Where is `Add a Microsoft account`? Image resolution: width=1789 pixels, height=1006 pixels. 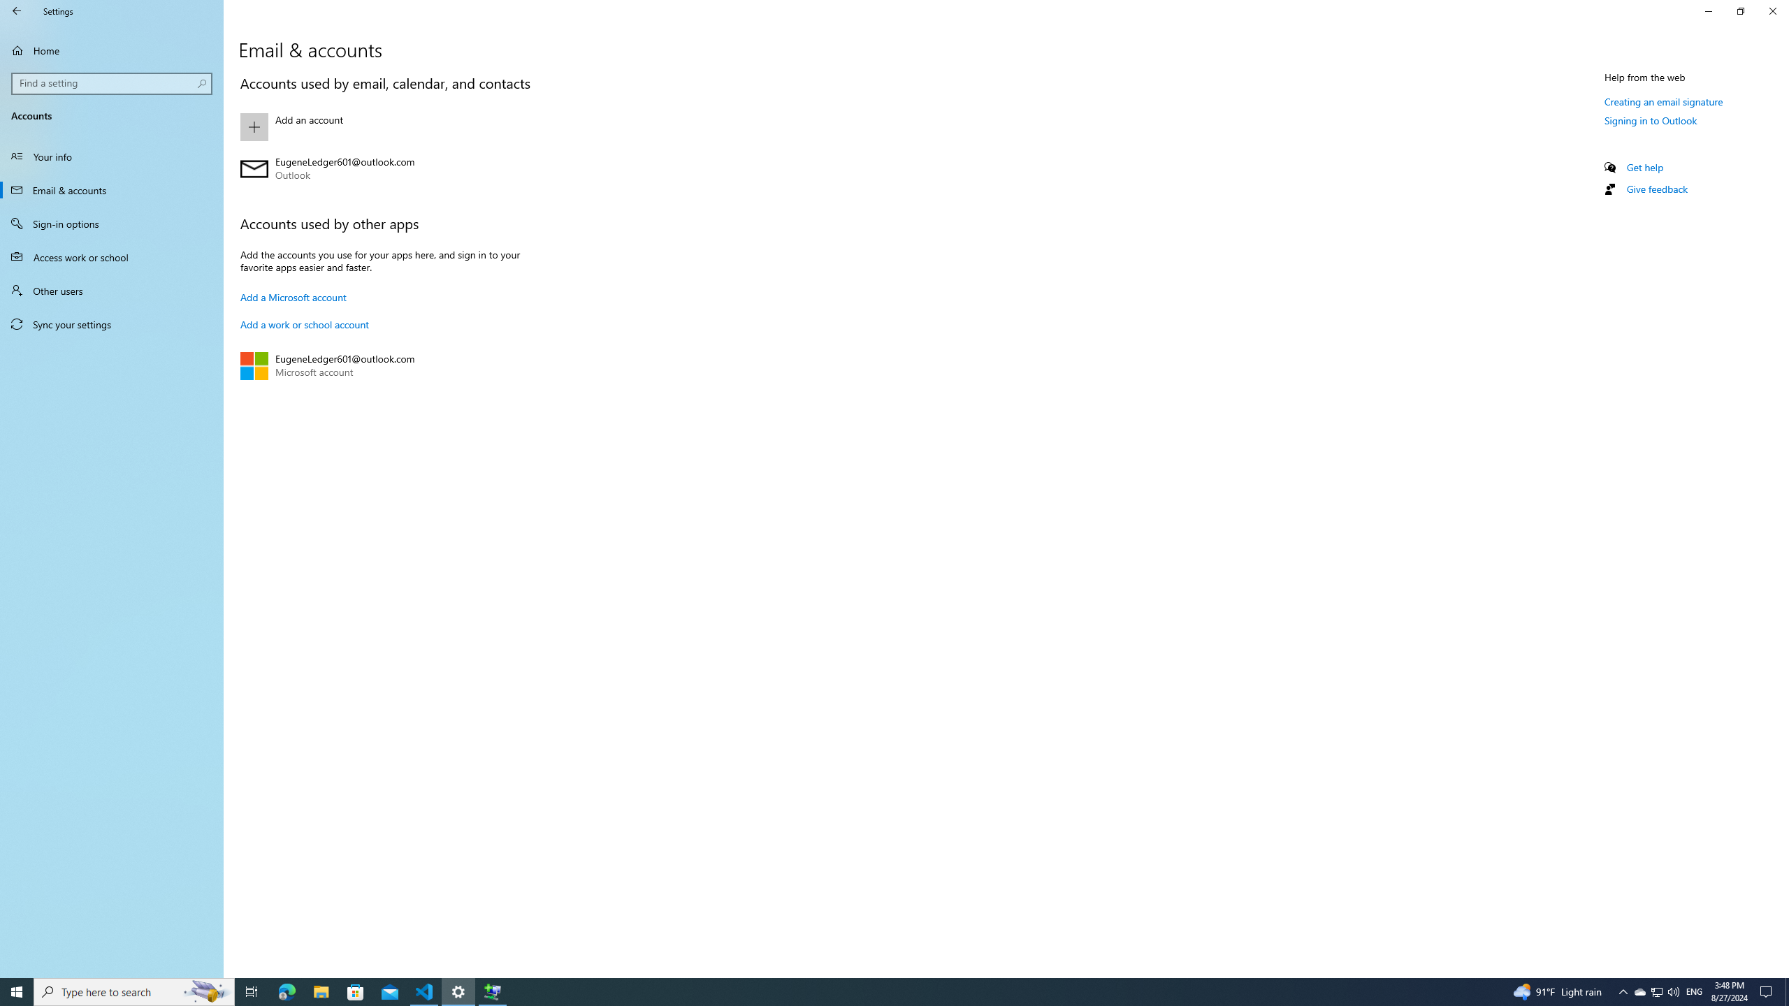 Add a Microsoft account is located at coordinates (294, 297).